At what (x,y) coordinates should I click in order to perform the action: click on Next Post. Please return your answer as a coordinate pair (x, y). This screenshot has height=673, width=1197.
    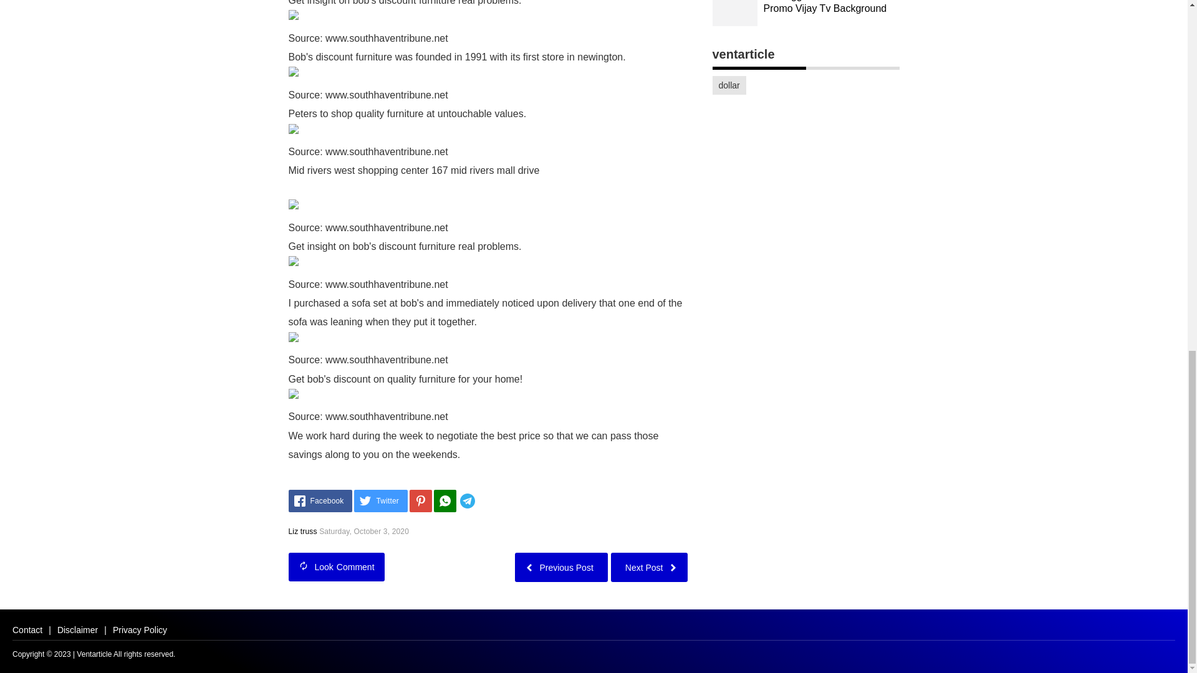
    Looking at the image, I should click on (648, 567).